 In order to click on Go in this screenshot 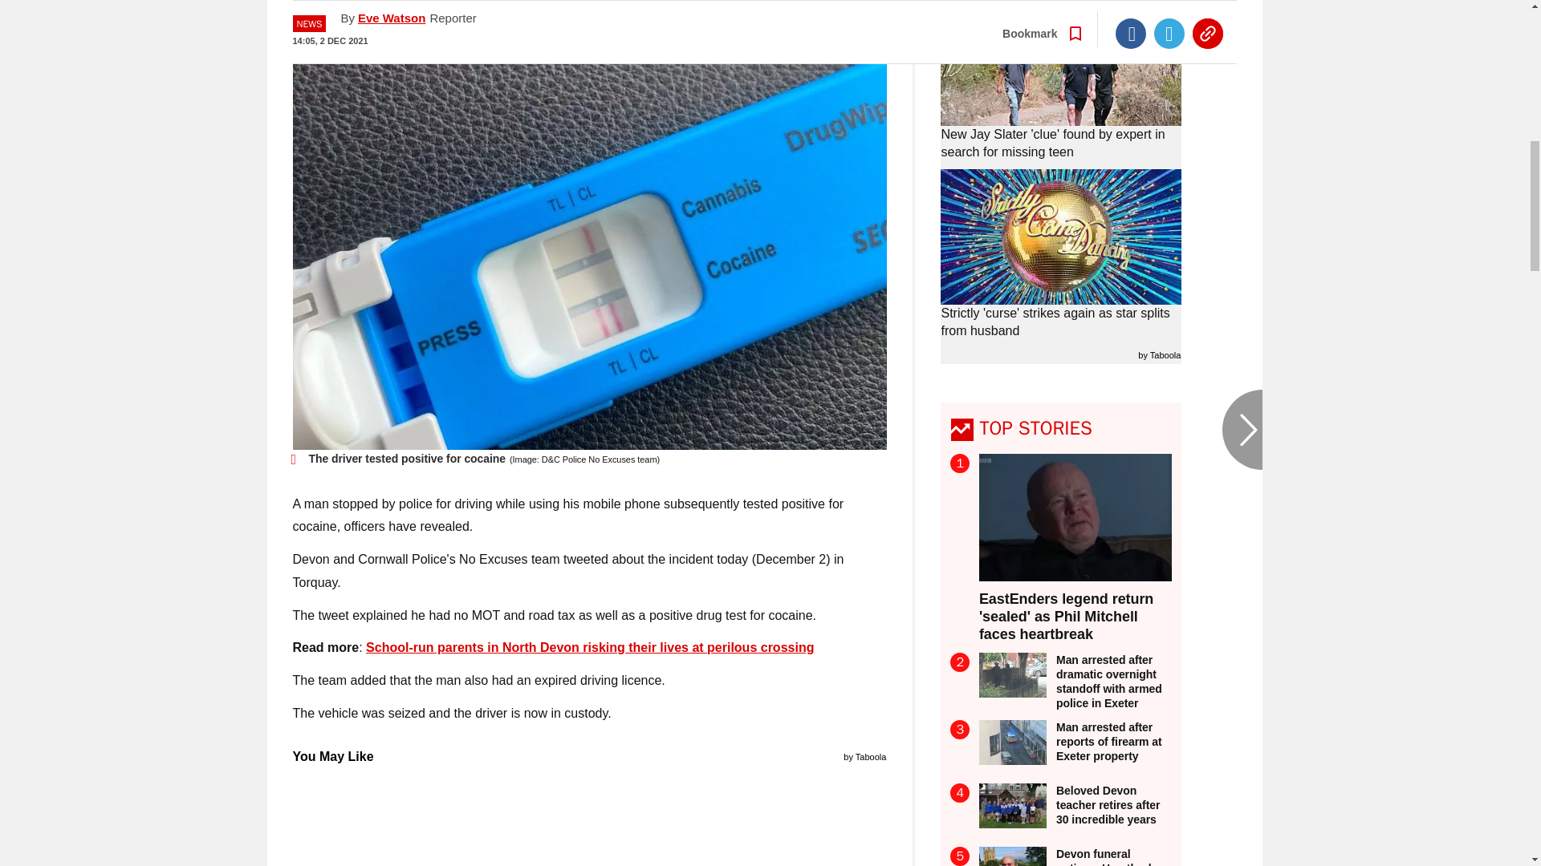, I will do `click(772, 19)`.